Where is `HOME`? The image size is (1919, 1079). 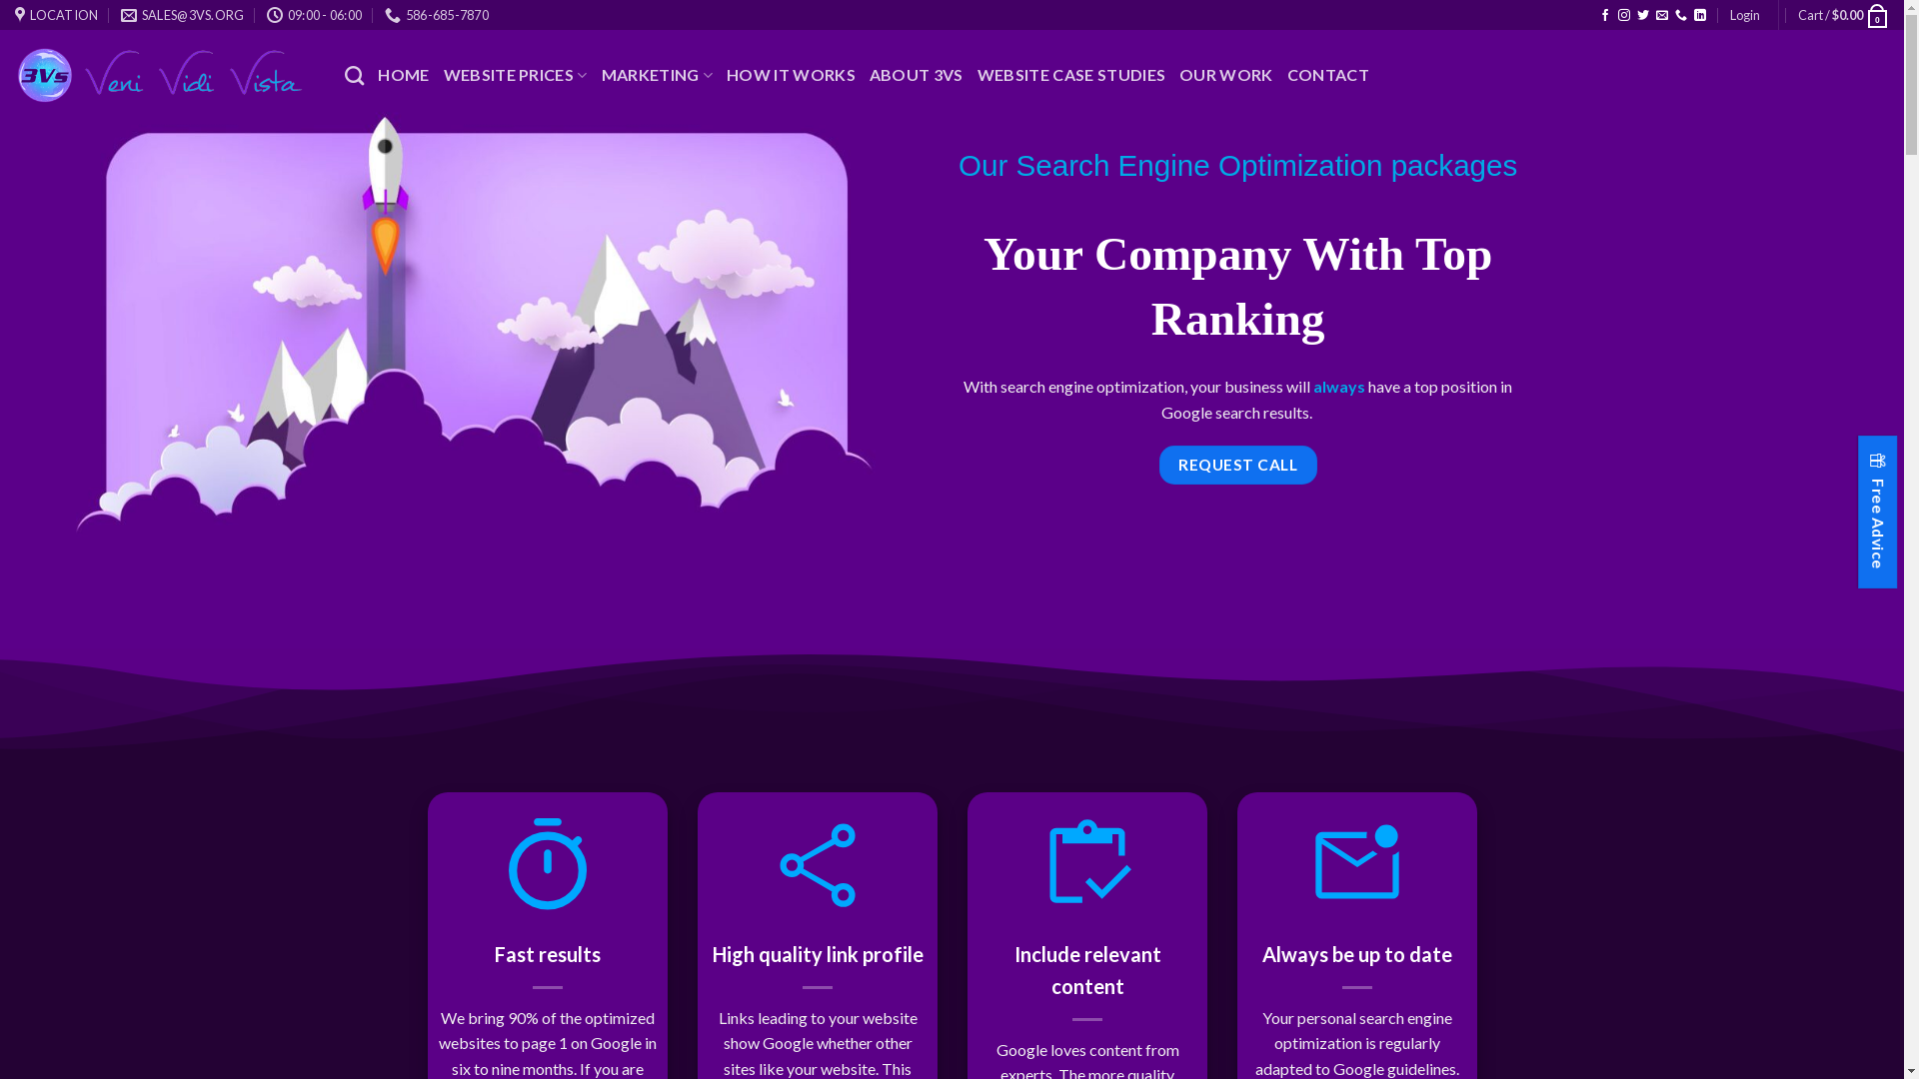
HOME is located at coordinates (404, 75).